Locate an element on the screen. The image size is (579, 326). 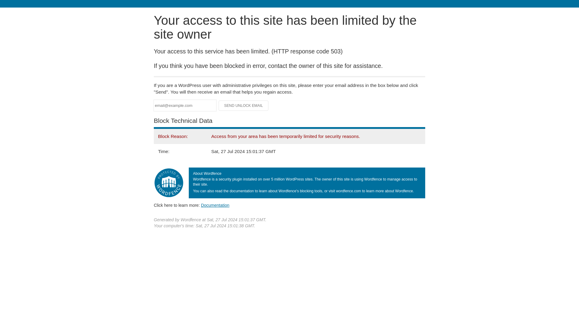
Documentation is located at coordinates (215, 205).